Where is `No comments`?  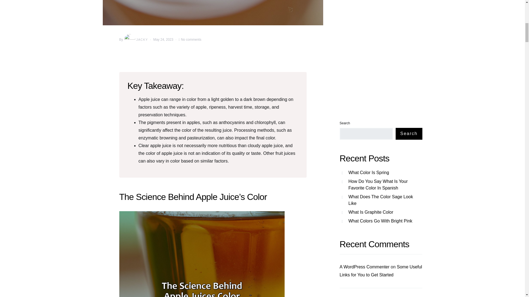 No comments is located at coordinates (191, 40).